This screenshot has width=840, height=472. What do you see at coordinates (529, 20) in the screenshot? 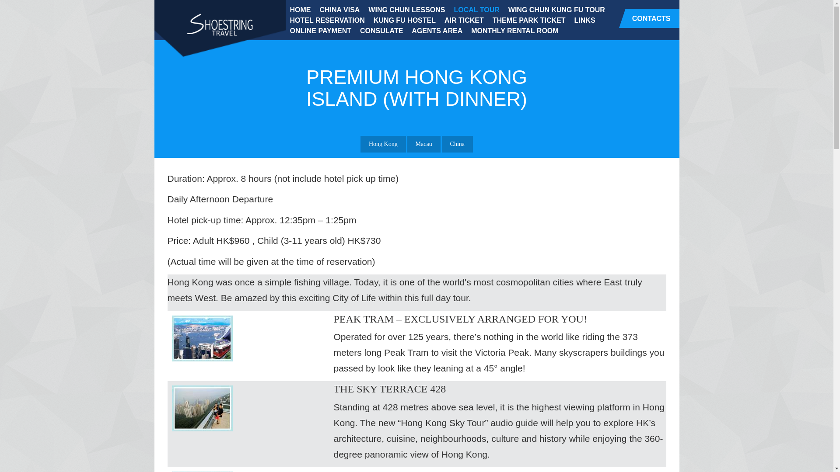
I see `THEME PARK TICKET` at bounding box center [529, 20].